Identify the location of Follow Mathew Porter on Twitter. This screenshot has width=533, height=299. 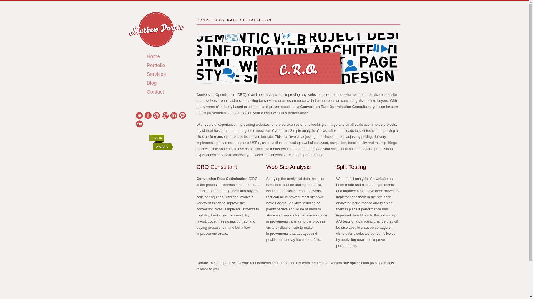
(139, 115).